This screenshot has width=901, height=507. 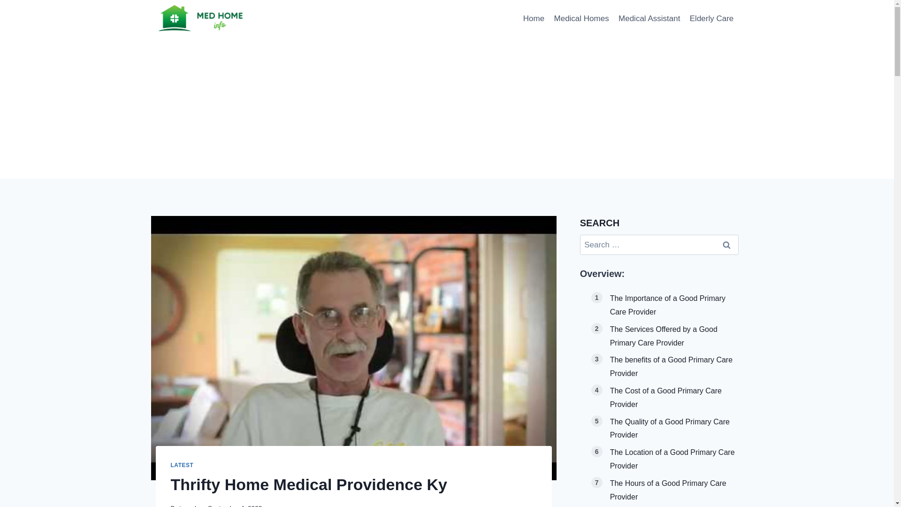 What do you see at coordinates (189, 506) in the screenshot?
I see `joseph` at bounding box center [189, 506].